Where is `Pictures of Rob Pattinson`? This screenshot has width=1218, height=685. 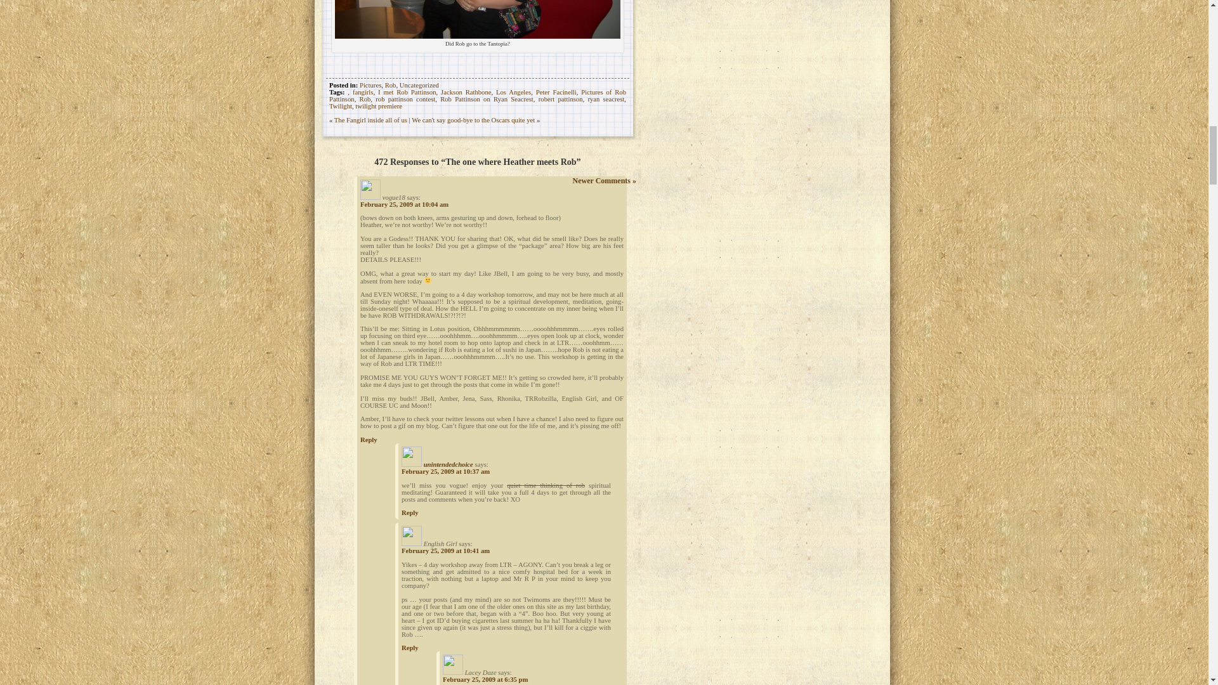 Pictures of Rob Pattinson is located at coordinates (477, 96).